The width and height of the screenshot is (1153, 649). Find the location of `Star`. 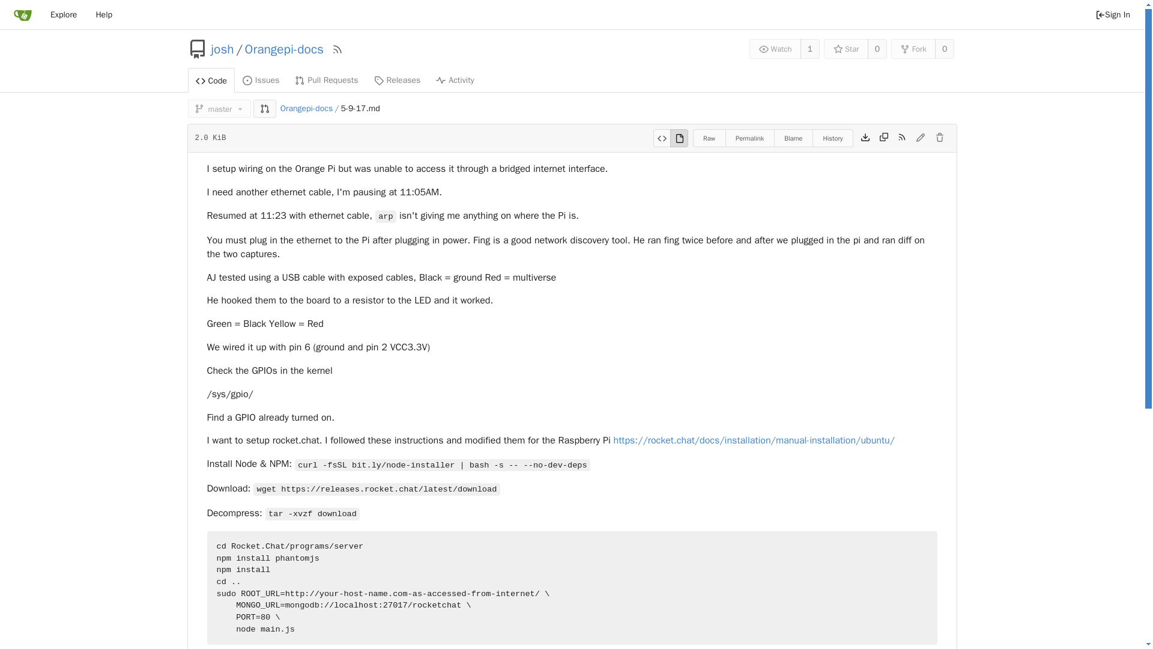

Star is located at coordinates (846, 49).